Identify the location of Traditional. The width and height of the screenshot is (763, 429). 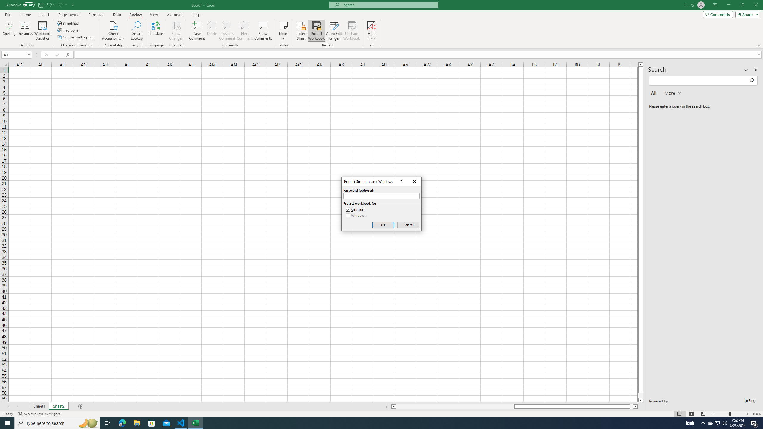
(69, 30).